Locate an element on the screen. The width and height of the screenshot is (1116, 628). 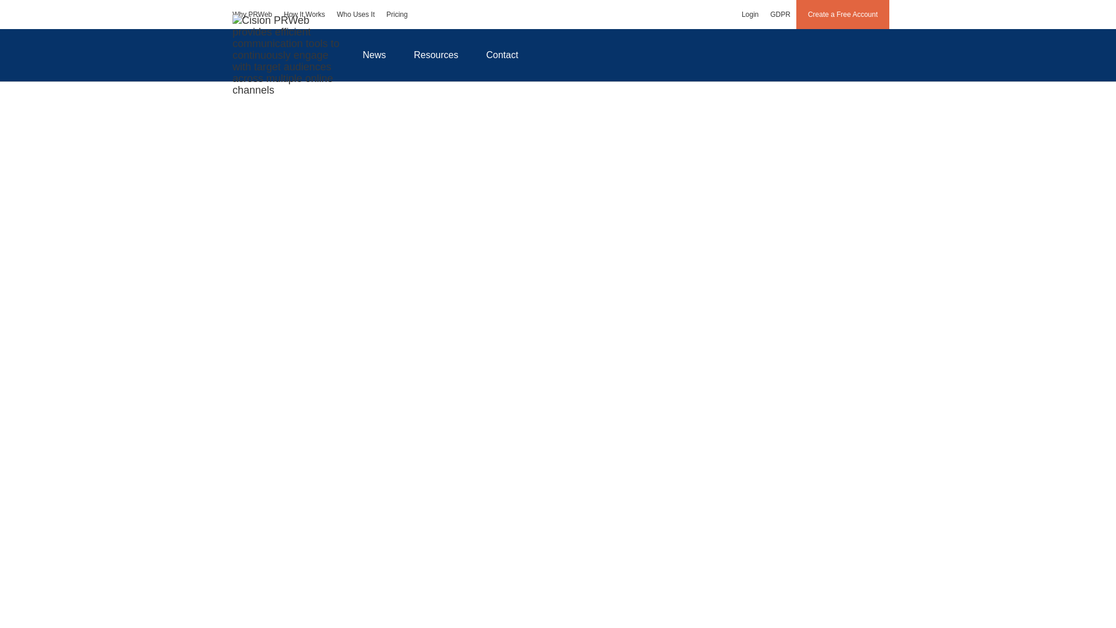
Create a Free Account is located at coordinates (843, 14).